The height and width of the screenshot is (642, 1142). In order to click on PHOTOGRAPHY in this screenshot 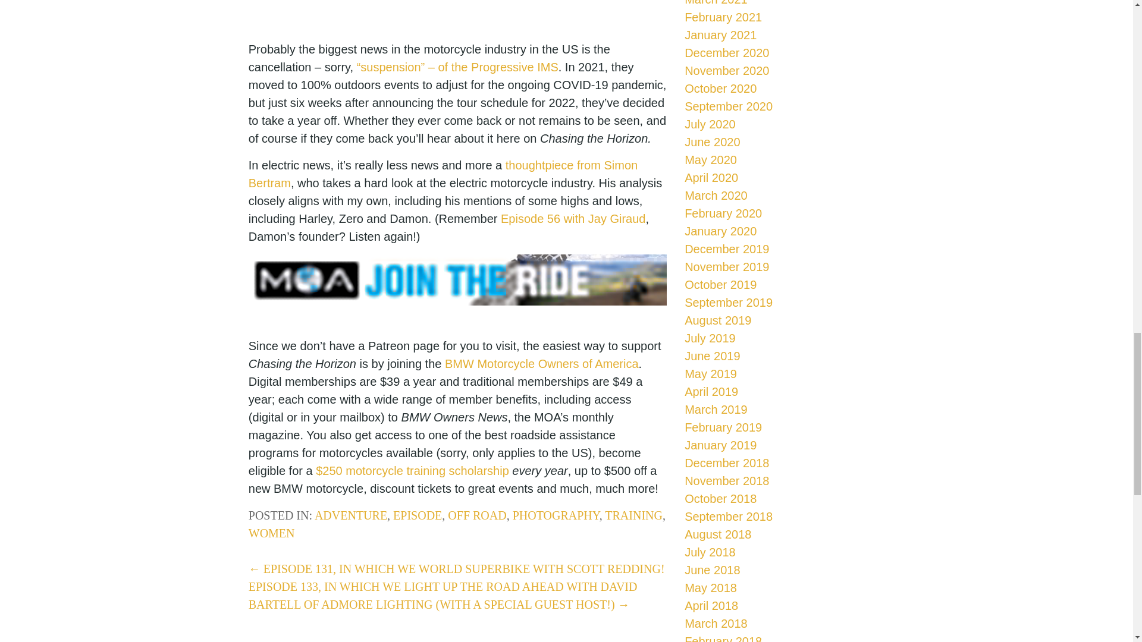, I will do `click(556, 515)`.